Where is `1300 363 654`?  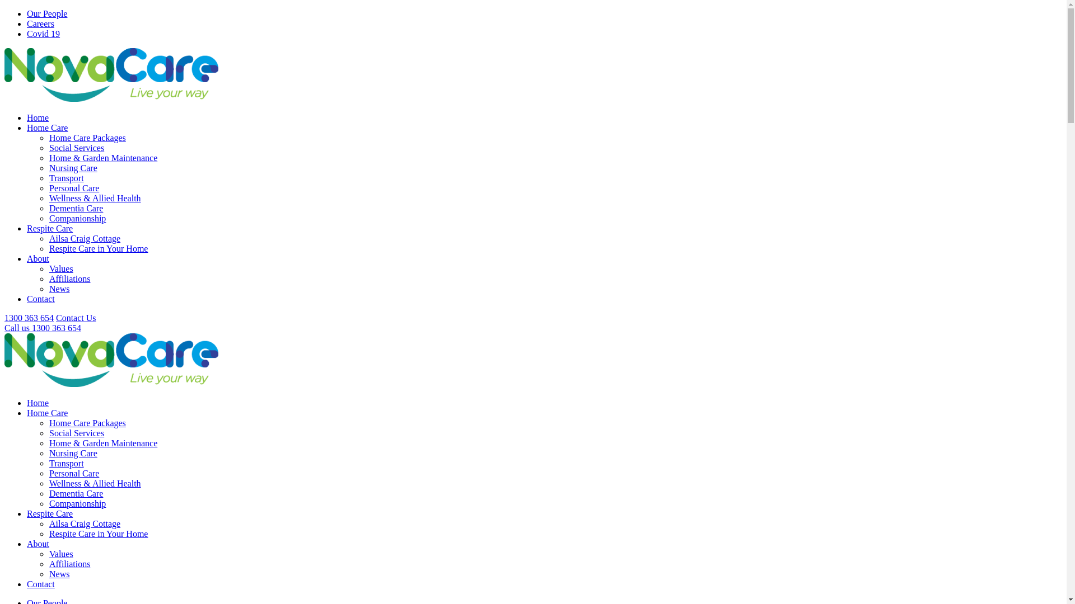 1300 363 654 is located at coordinates (29, 318).